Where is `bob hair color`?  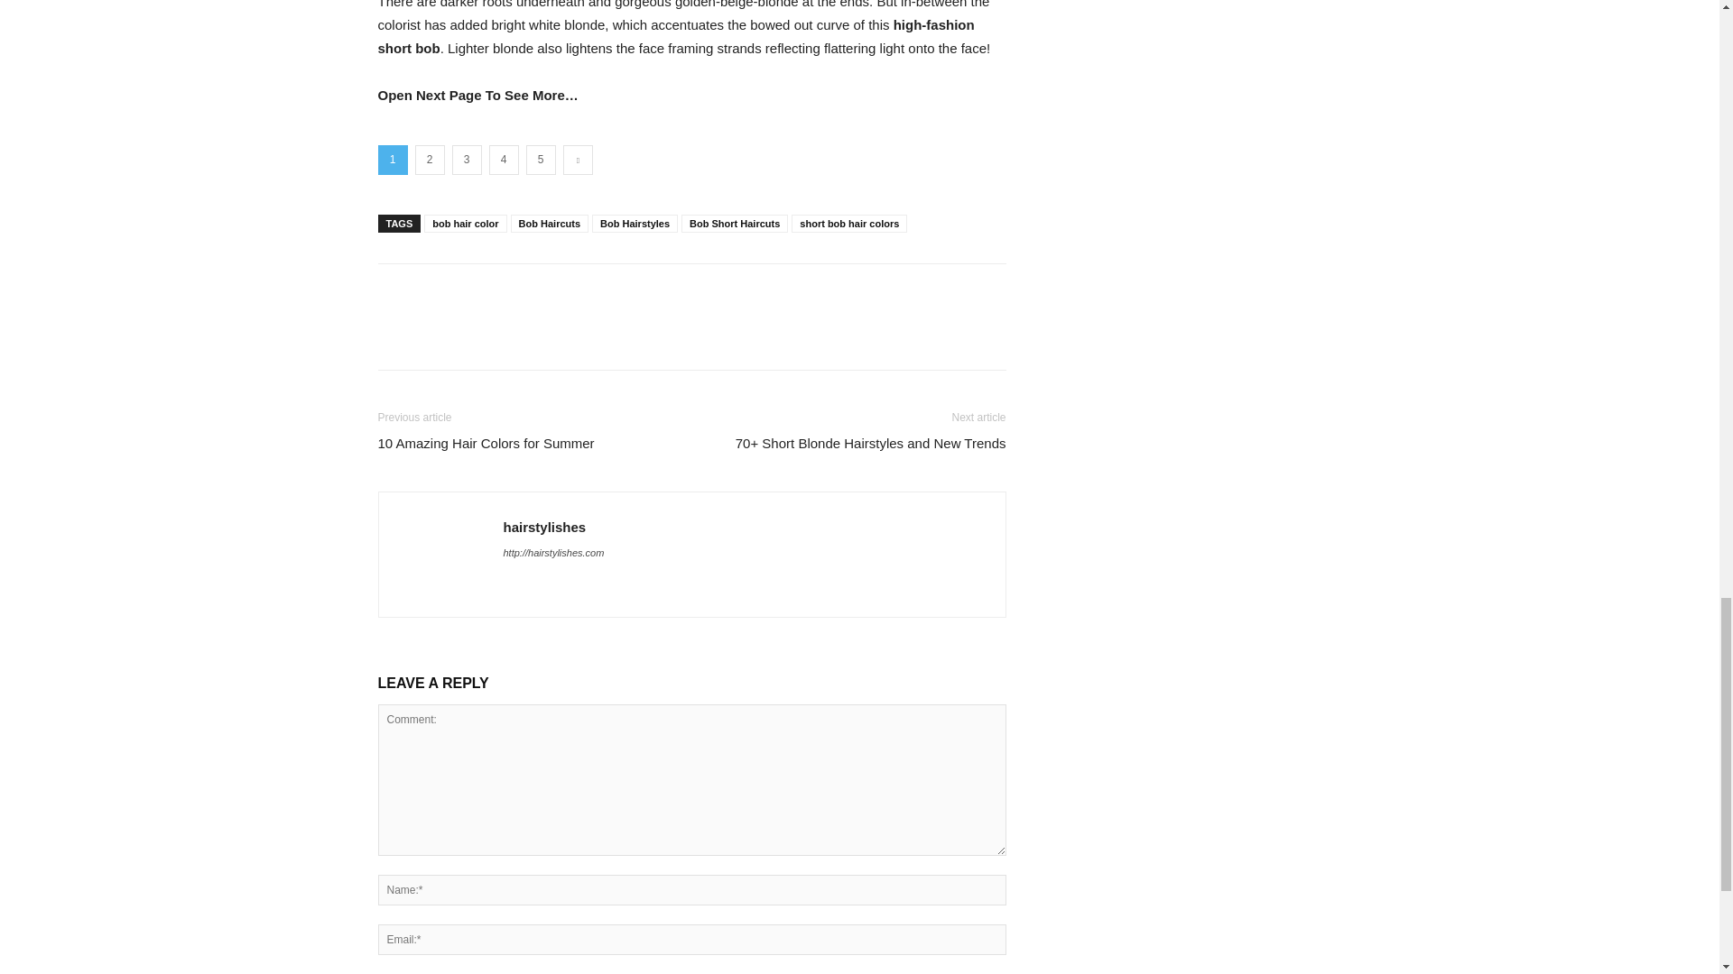
bob hair color is located at coordinates (465, 224).